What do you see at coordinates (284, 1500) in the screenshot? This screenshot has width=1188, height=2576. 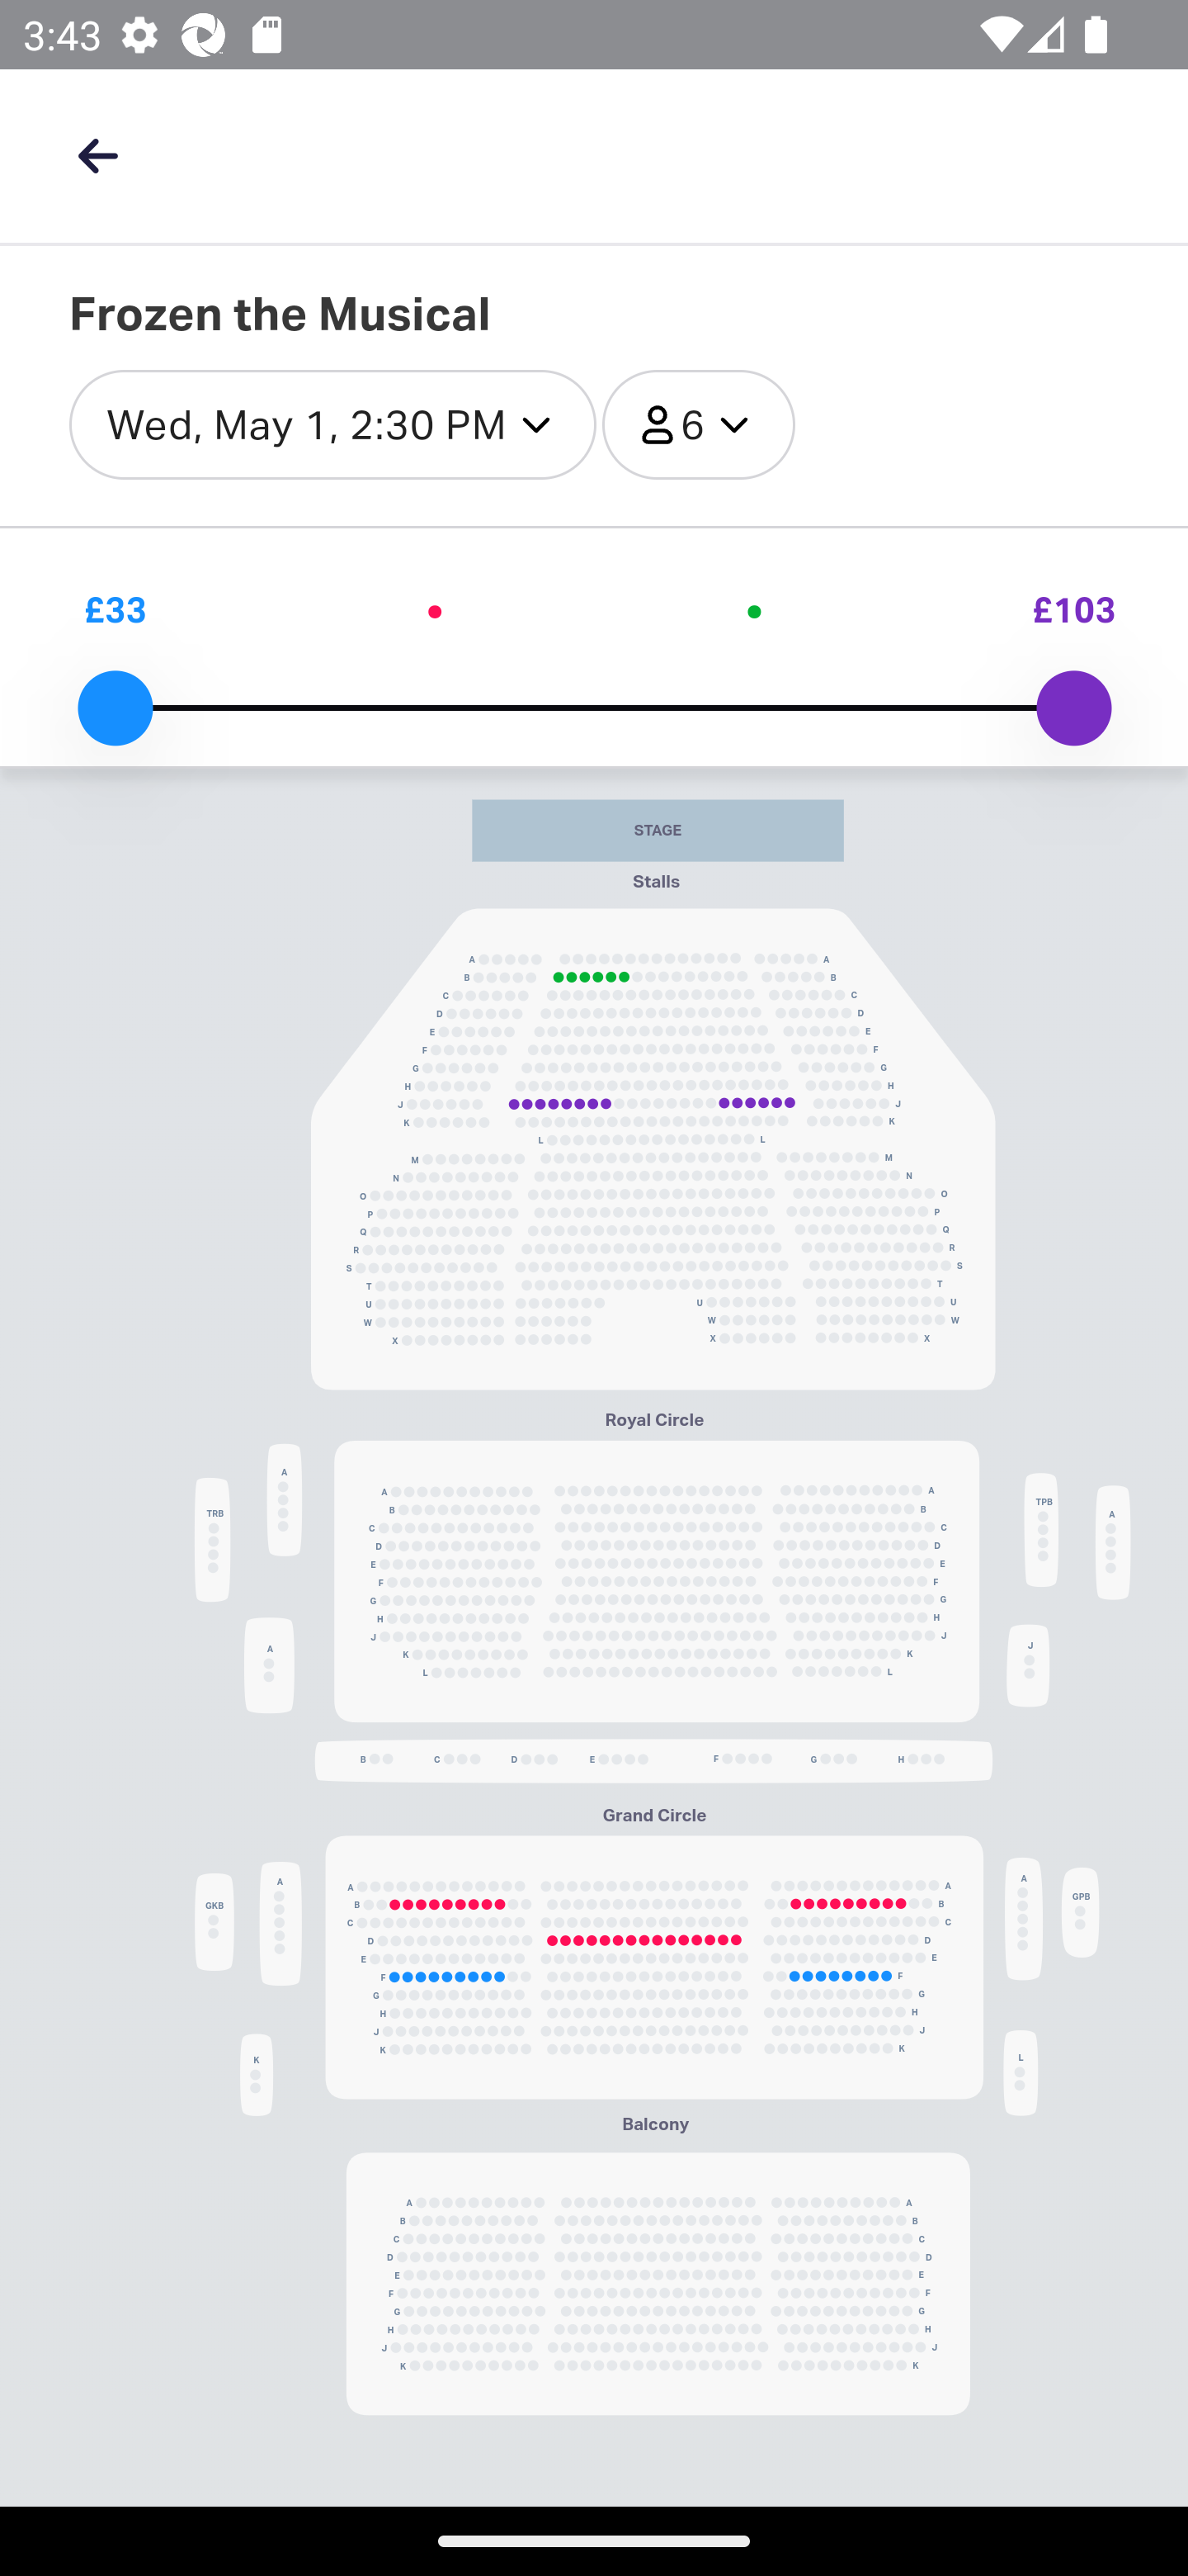 I see `A` at bounding box center [284, 1500].